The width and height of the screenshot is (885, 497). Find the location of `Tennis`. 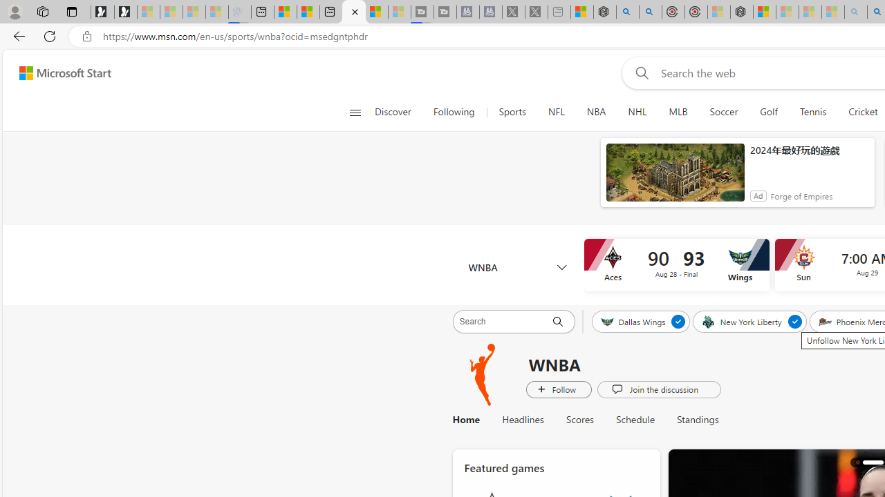

Tennis is located at coordinates (813, 112).